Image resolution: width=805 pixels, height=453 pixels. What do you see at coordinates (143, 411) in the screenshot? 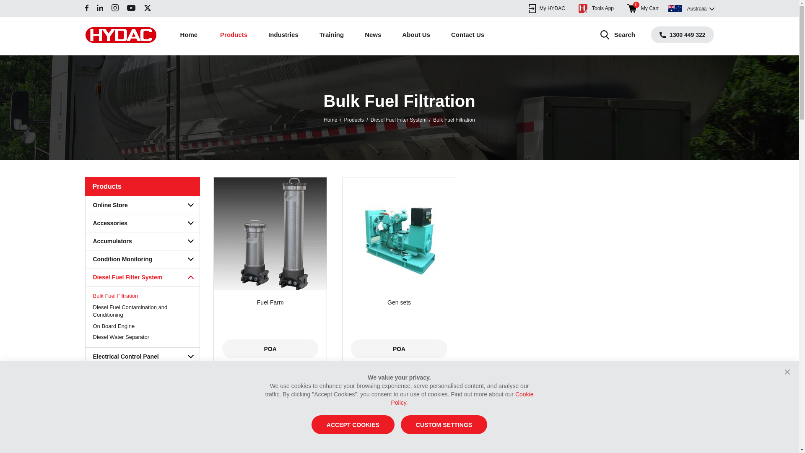
I see `Filter Systems` at bounding box center [143, 411].